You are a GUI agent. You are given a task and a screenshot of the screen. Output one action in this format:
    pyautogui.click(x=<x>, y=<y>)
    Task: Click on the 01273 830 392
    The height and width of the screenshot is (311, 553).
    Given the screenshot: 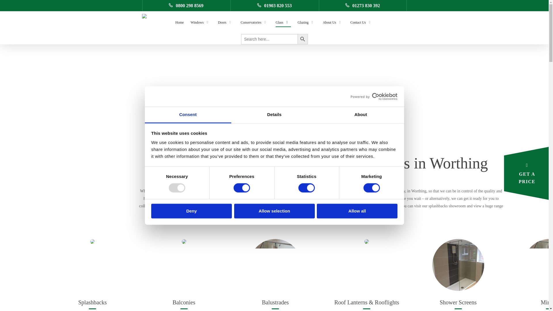 What is the action you would take?
    pyautogui.click(x=363, y=5)
    